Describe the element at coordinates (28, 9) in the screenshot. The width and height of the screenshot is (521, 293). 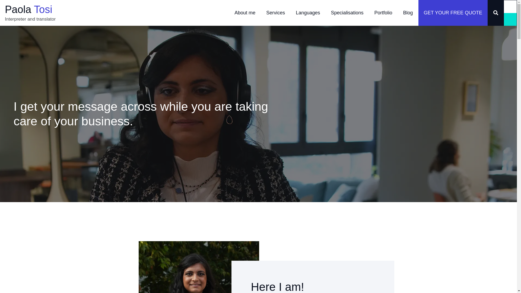
I see `Paola Tosi` at that location.